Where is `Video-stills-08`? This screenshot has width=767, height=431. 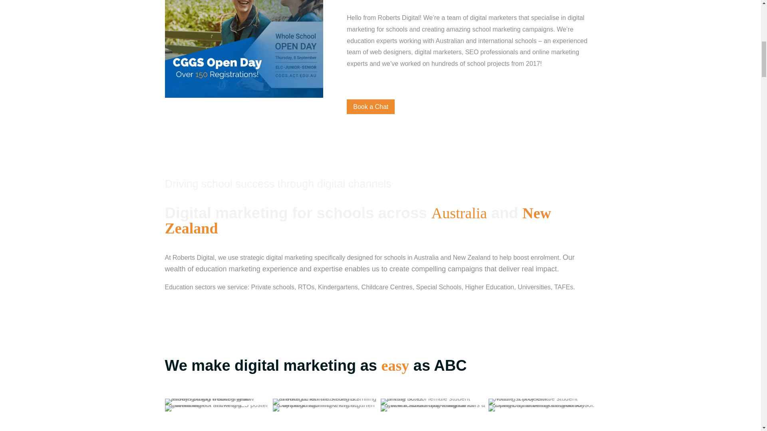 Video-stills-08 is located at coordinates (542, 402).